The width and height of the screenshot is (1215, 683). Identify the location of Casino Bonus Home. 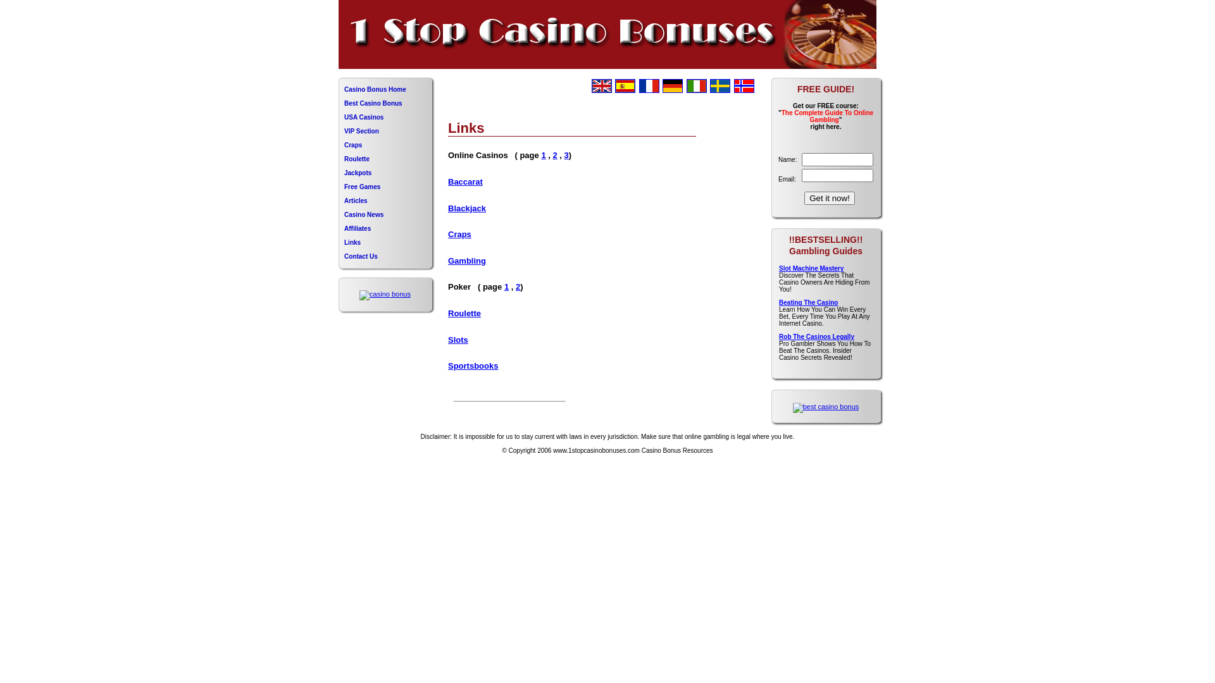
(386, 90).